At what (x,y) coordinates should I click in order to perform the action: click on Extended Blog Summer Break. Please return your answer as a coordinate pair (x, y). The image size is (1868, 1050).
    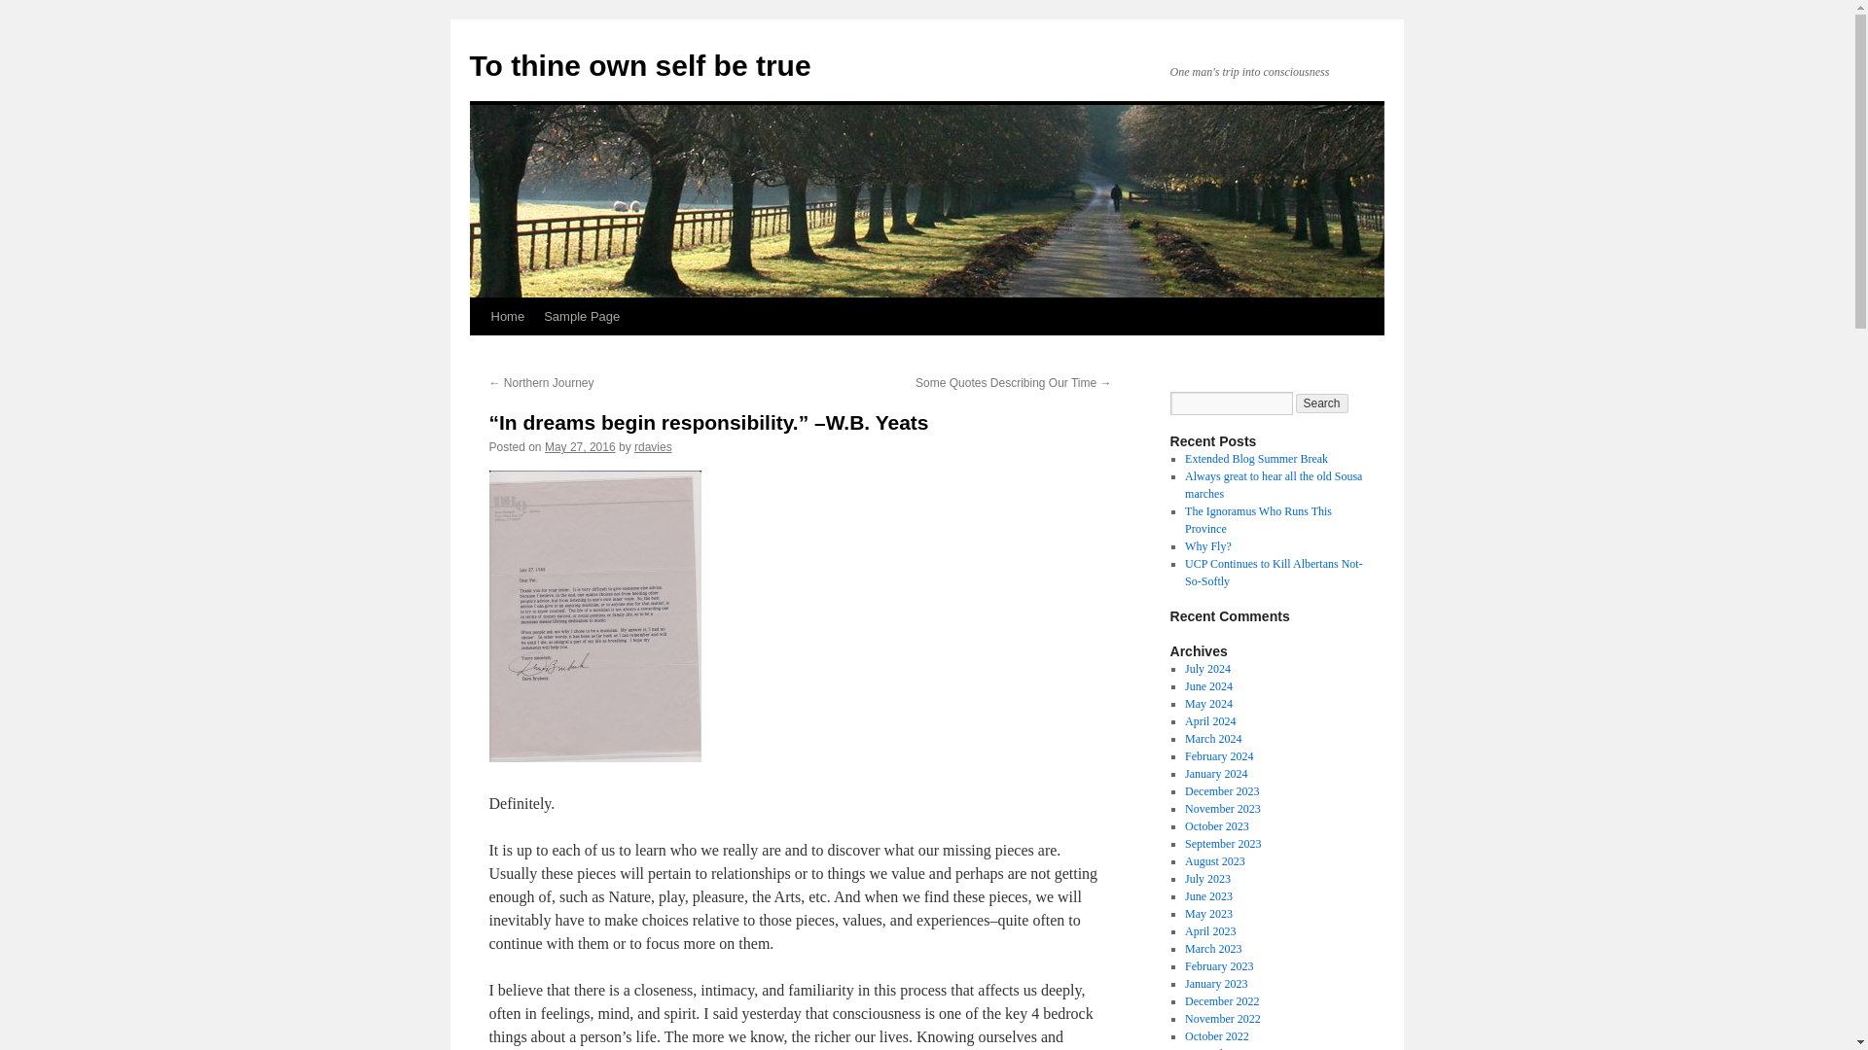
    Looking at the image, I should click on (1256, 459).